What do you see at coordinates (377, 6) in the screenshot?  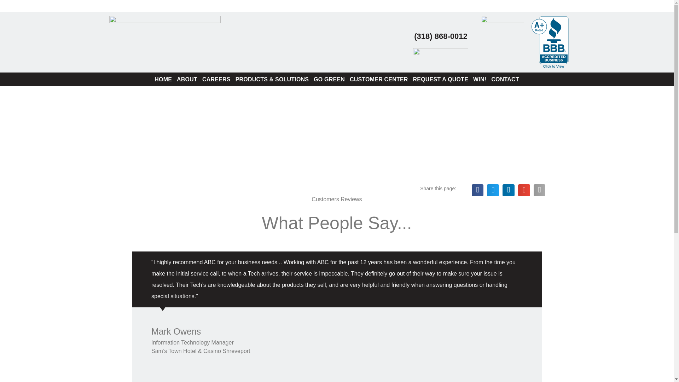 I see `Request Service` at bounding box center [377, 6].